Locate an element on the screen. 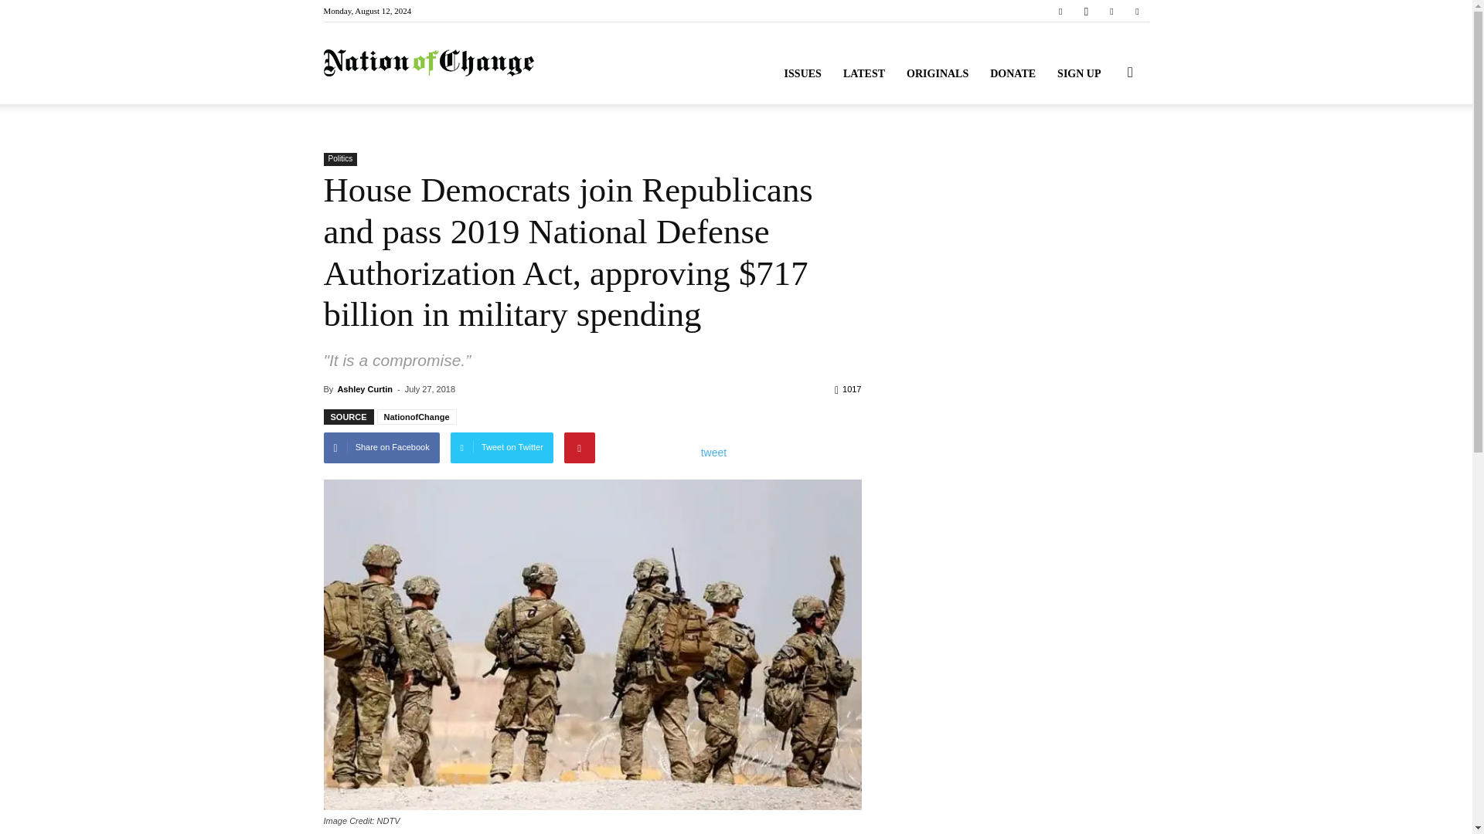  Youtube is located at coordinates (1136, 11).